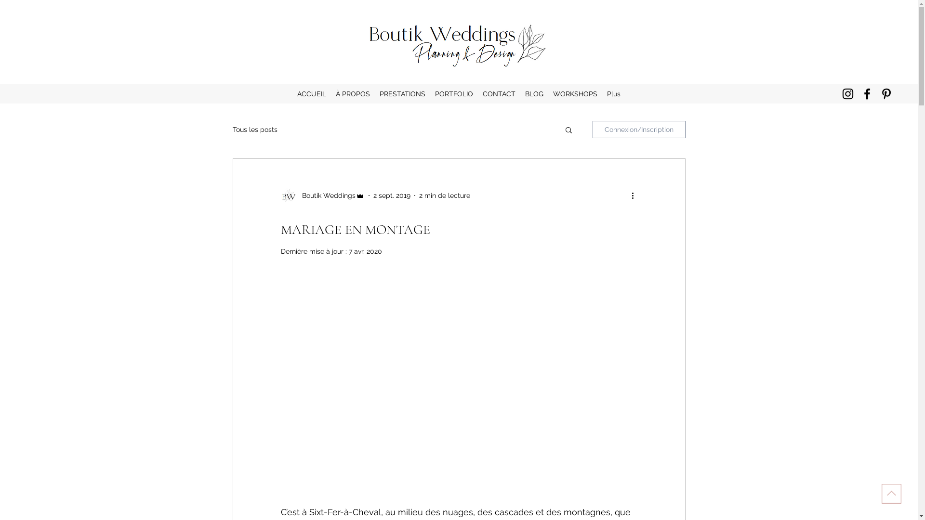 This screenshot has height=520, width=925. I want to click on CONTACT, so click(499, 94).